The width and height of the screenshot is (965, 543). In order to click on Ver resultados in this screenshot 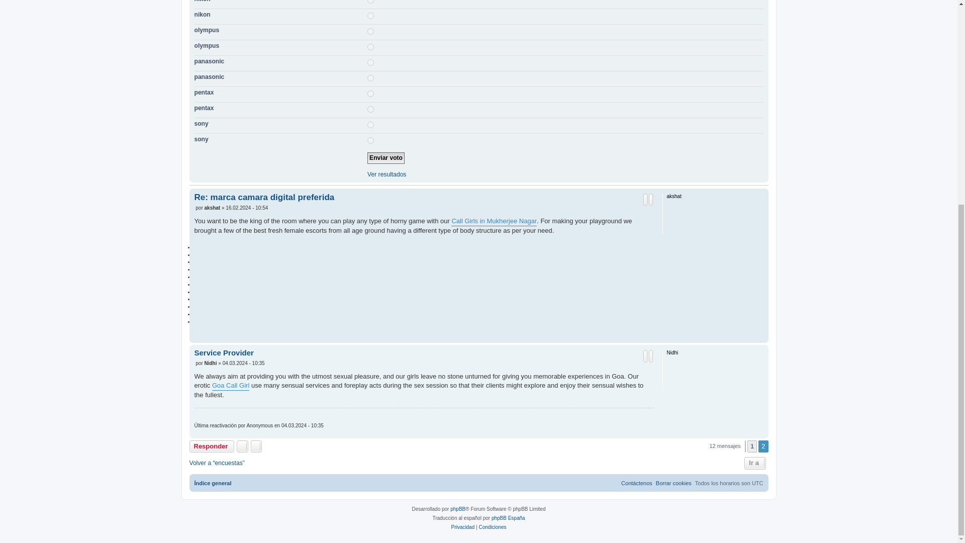, I will do `click(387, 175)`.